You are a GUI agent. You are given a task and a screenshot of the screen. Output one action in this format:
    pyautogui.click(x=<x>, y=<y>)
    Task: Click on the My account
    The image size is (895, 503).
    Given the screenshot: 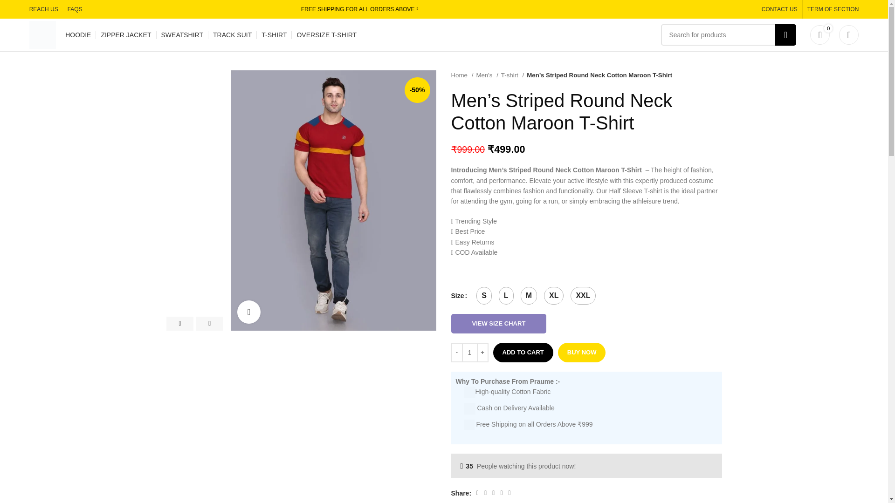 What is the action you would take?
    pyautogui.click(x=848, y=35)
    